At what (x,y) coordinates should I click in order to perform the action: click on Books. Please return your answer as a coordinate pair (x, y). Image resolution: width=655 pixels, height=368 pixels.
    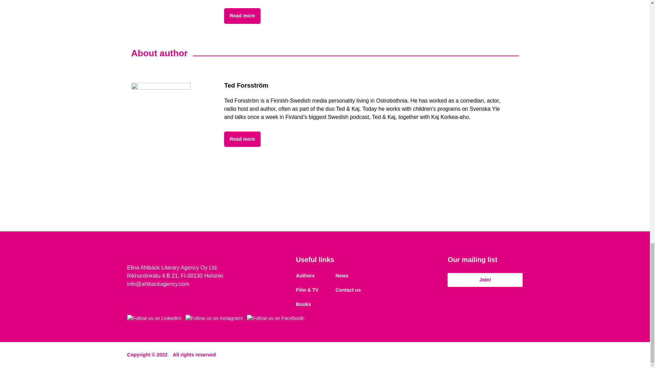
    Looking at the image, I should click on (303, 303).